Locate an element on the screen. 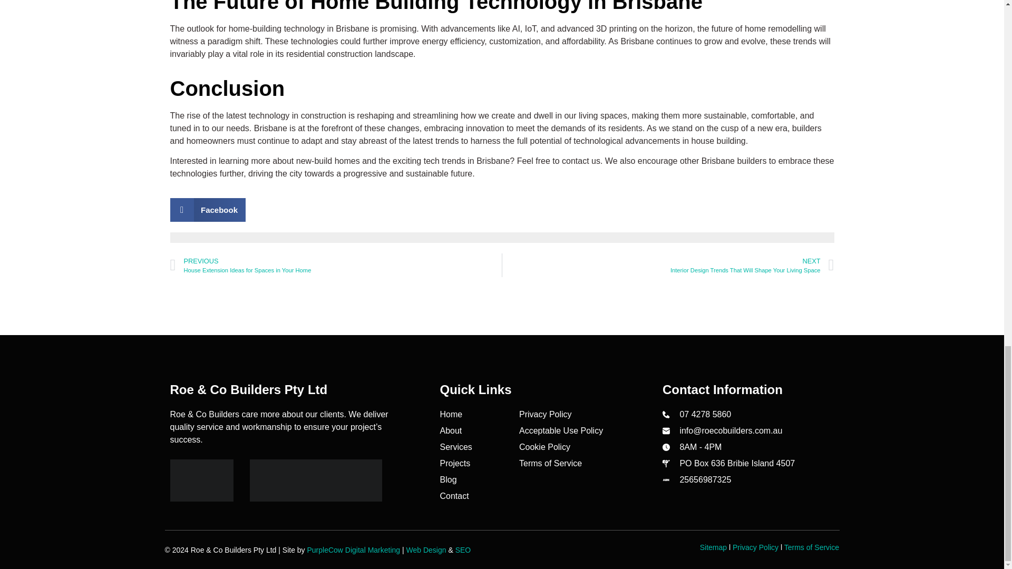  About is located at coordinates (450, 431).